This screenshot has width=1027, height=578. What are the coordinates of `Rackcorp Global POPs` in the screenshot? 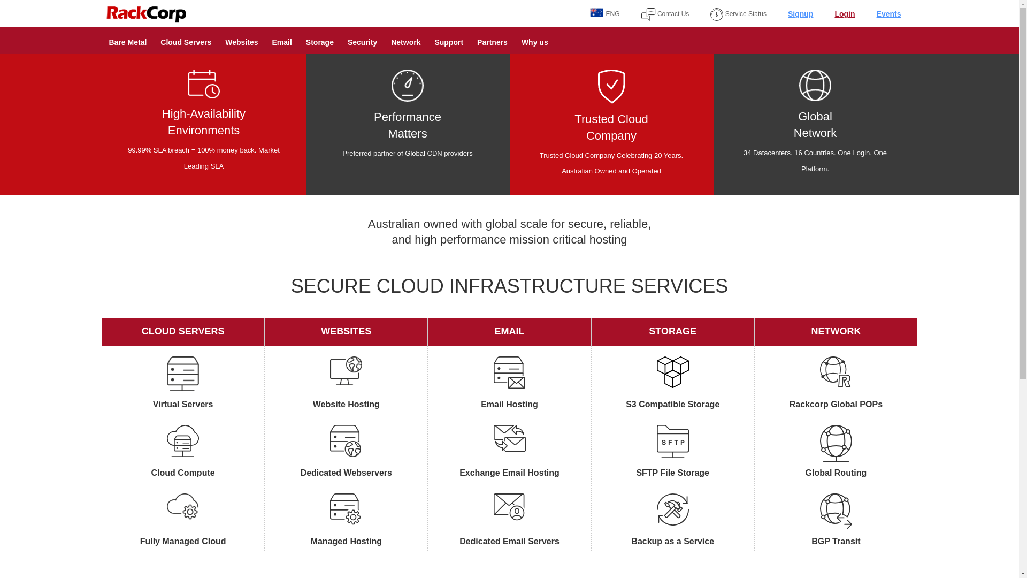 It's located at (836, 383).